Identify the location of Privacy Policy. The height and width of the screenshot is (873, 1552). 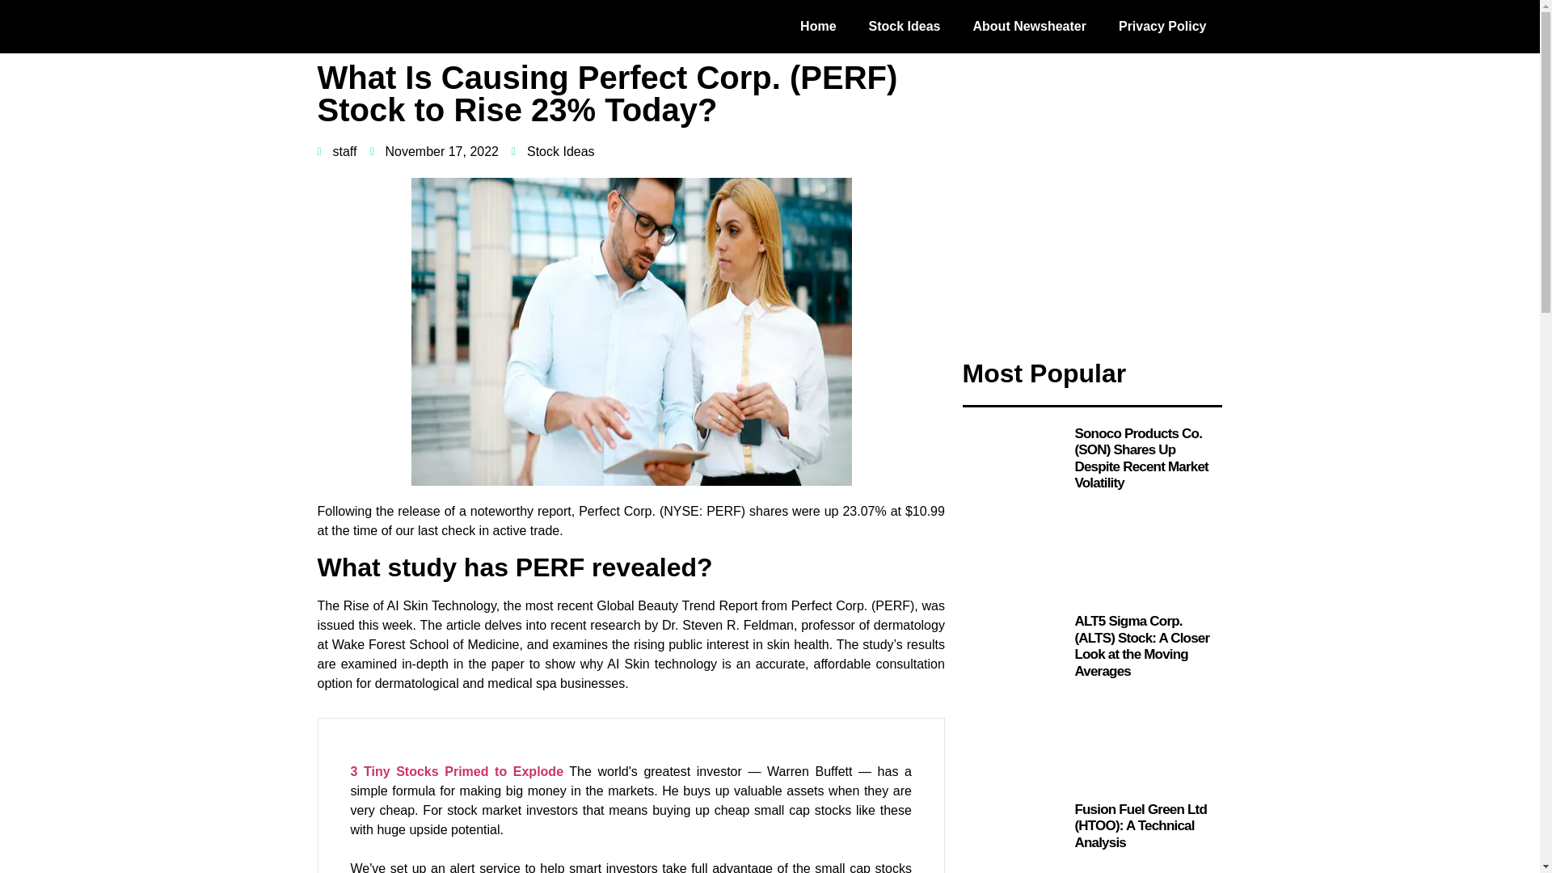
(1162, 26).